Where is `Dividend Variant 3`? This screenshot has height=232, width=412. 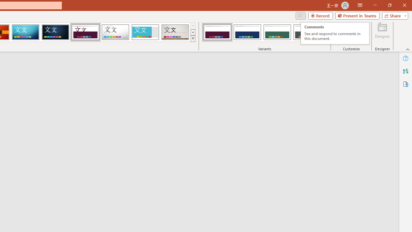 Dividend Variant 3 is located at coordinates (277, 32).